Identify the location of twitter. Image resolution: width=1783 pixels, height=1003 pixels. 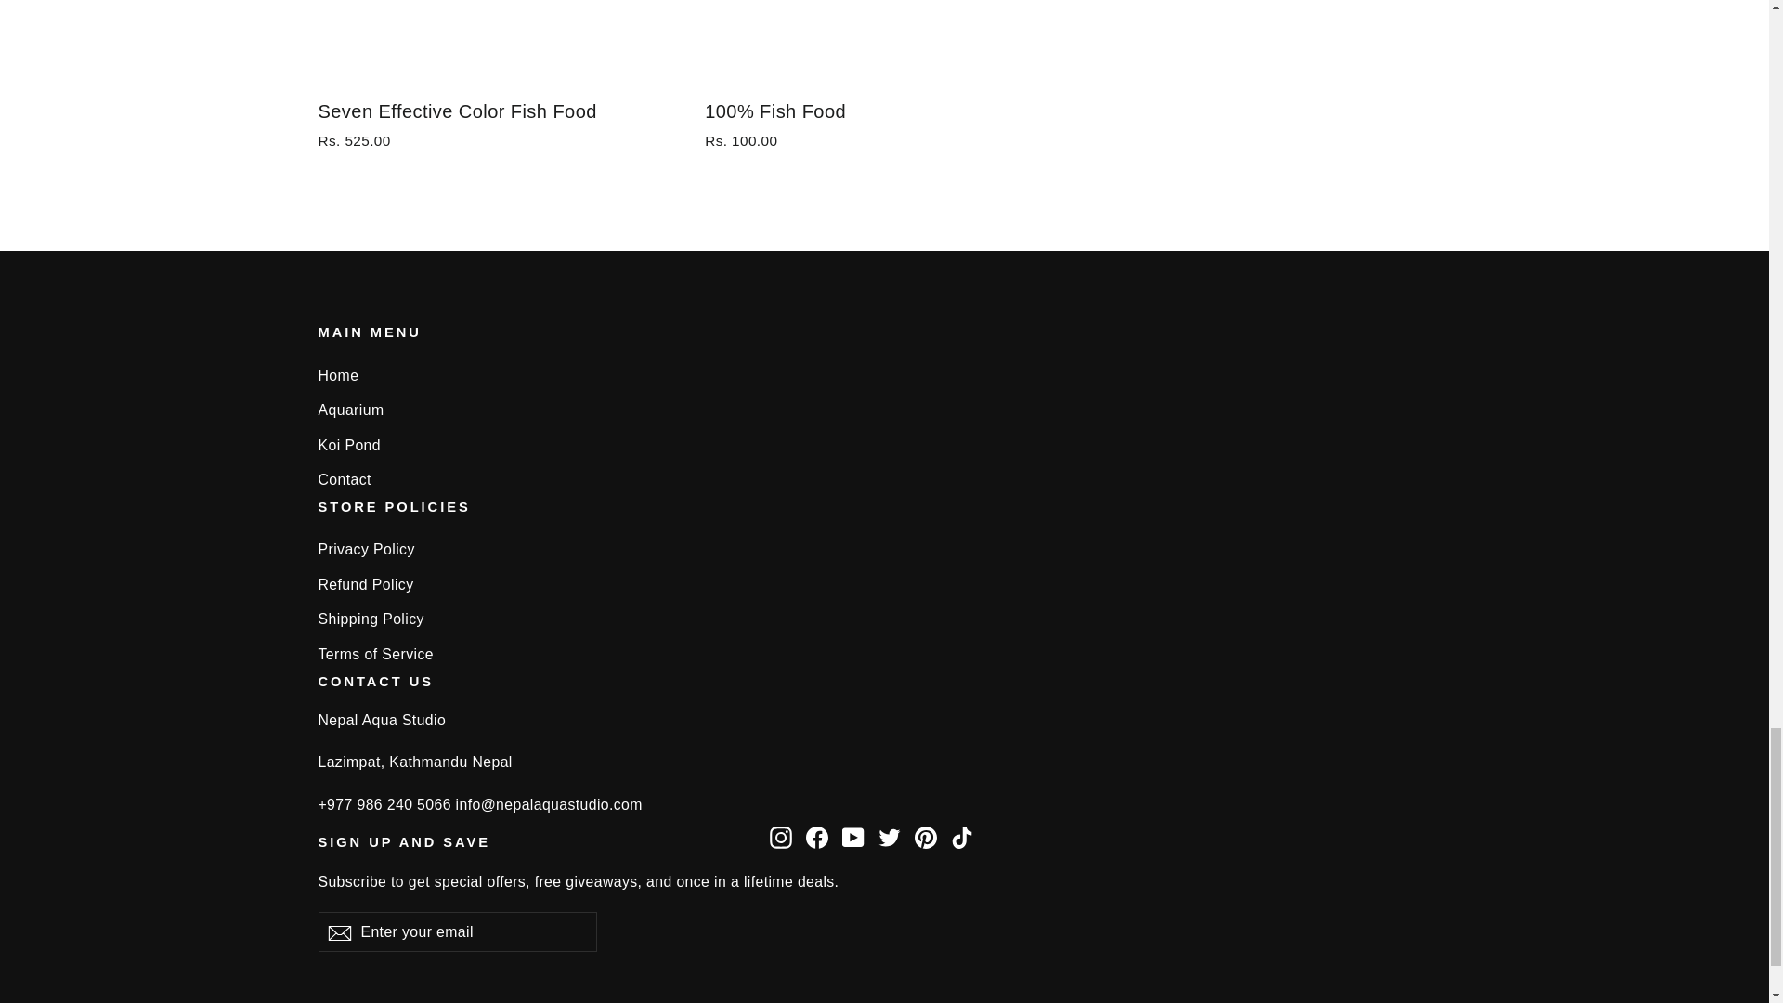
(890, 837).